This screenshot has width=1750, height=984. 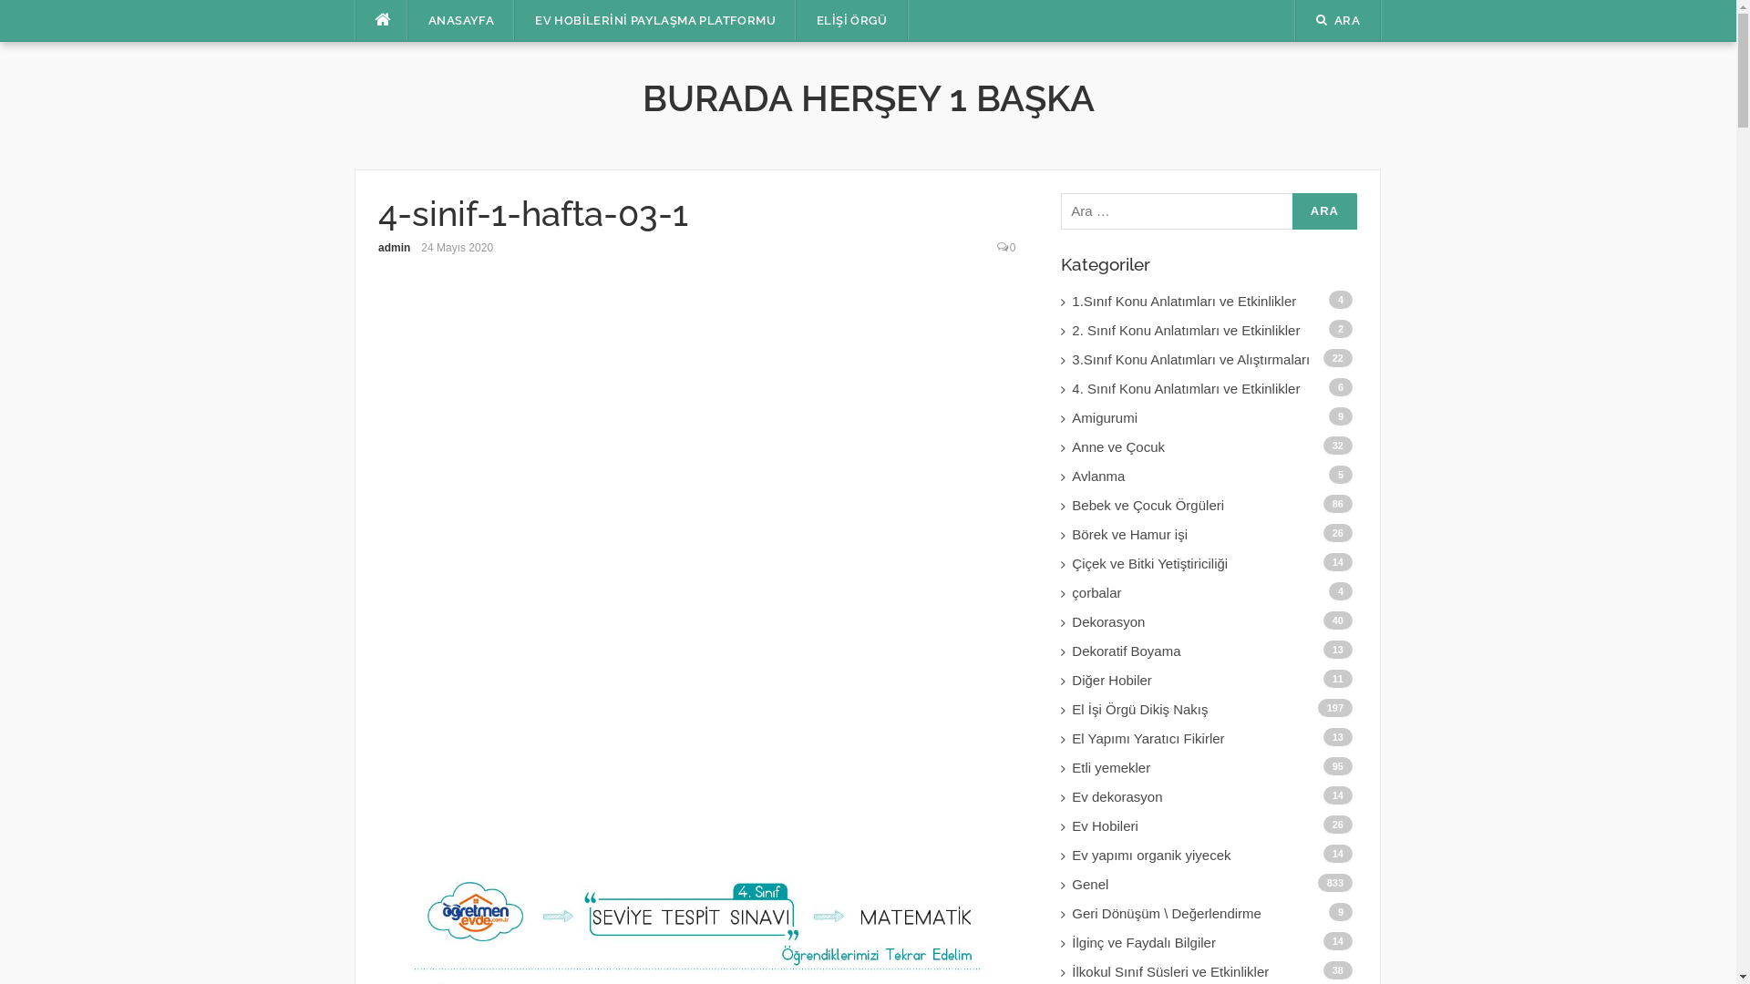 I want to click on Ev Hobileri, so click(x=1214, y=826).